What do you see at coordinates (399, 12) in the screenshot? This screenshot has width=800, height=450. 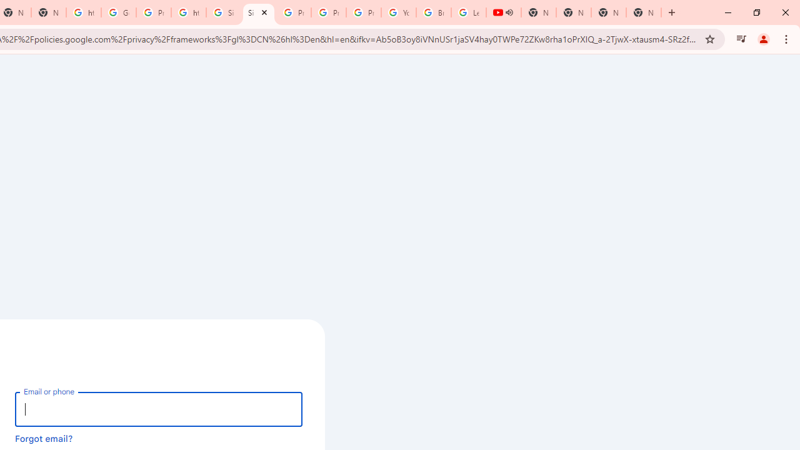 I see `YouTube` at bounding box center [399, 12].